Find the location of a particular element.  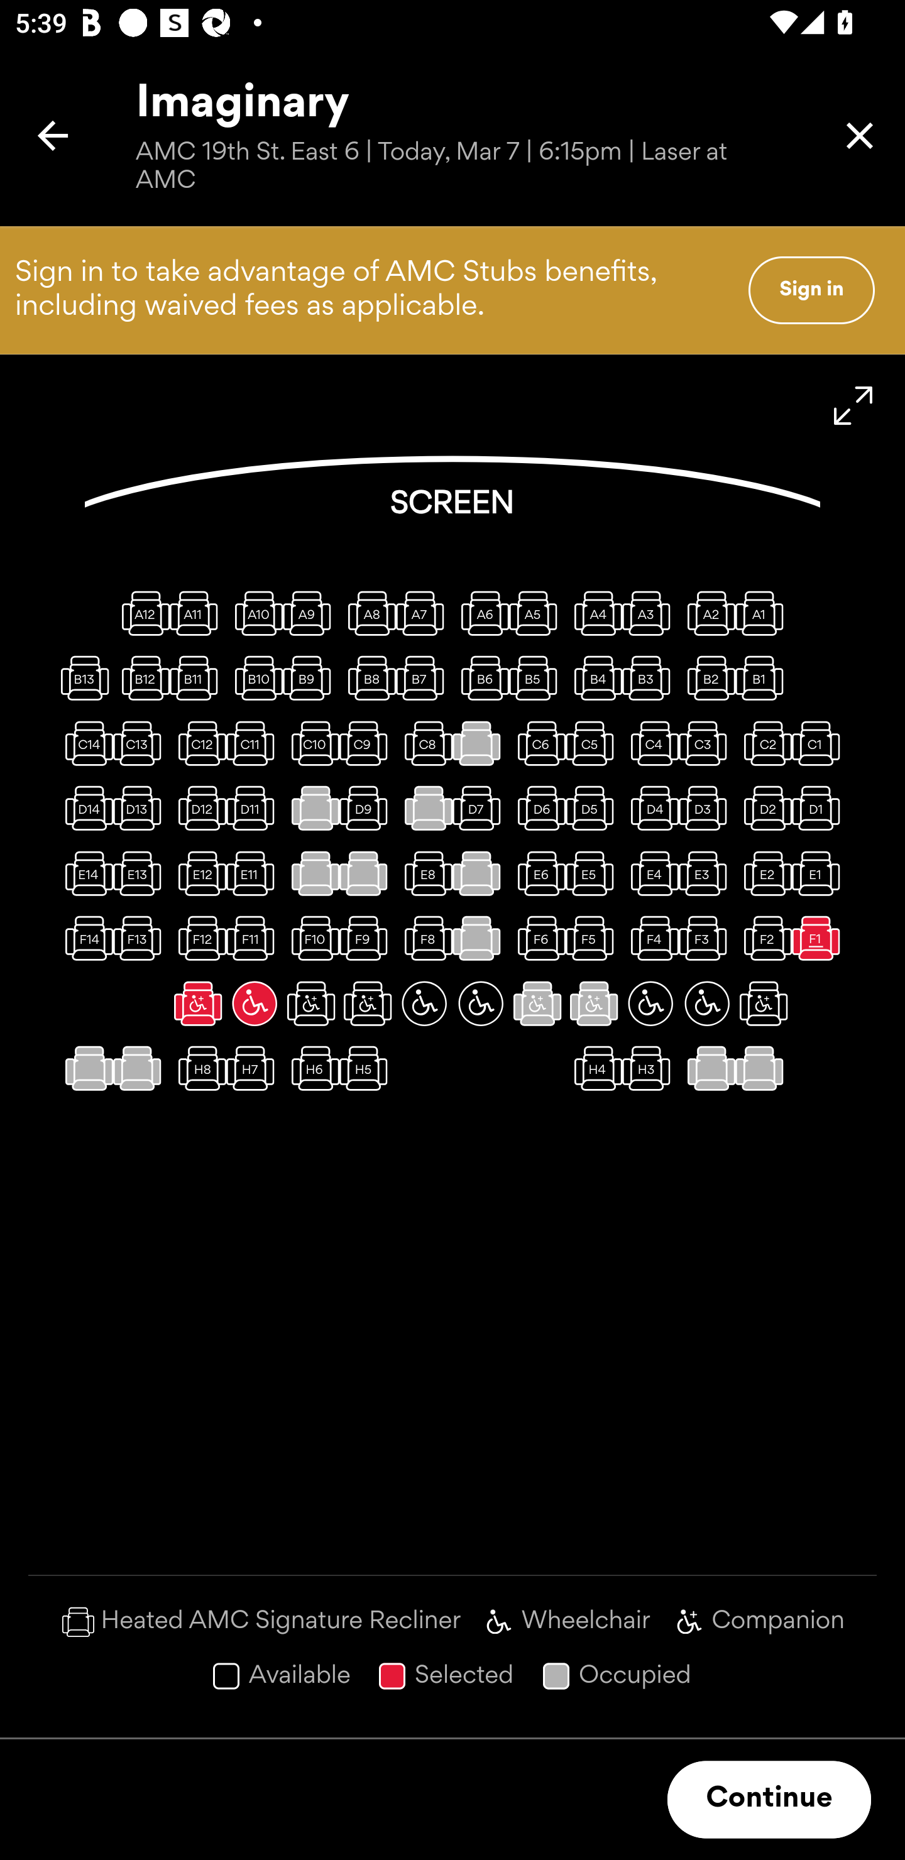

F14, Regular seat, available is located at coordinates (84, 938).